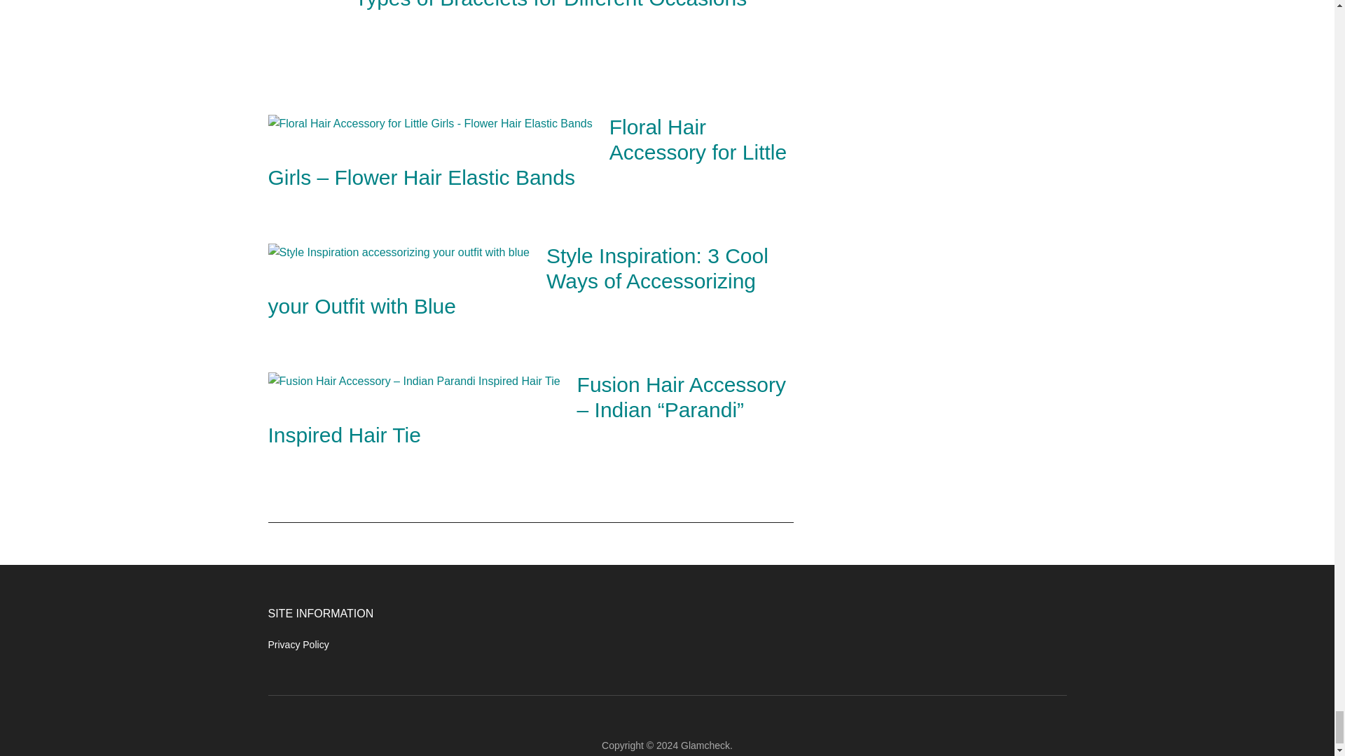 The width and height of the screenshot is (1345, 756). I want to click on Types of Bracelets for Different Occasions, so click(551, 5).